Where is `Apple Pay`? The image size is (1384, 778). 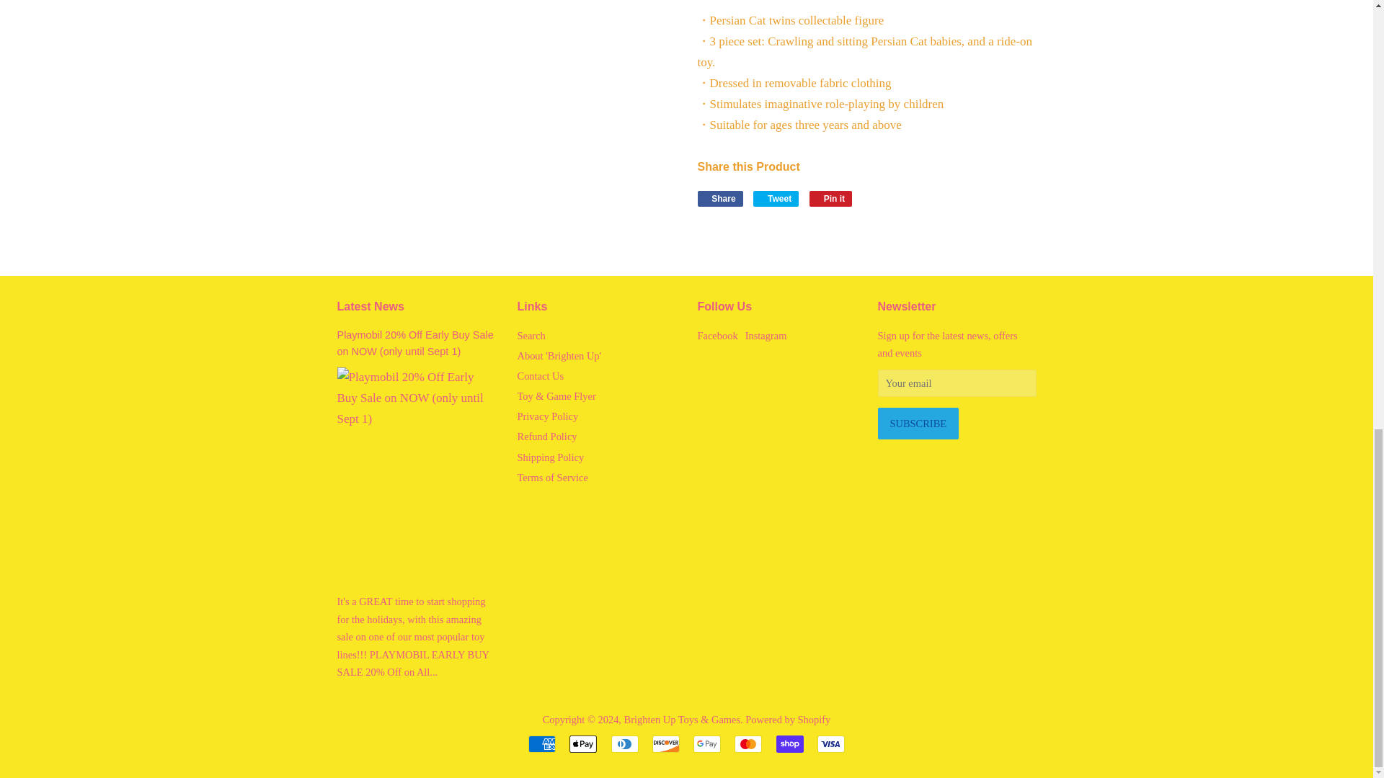
Apple Pay is located at coordinates (582, 743).